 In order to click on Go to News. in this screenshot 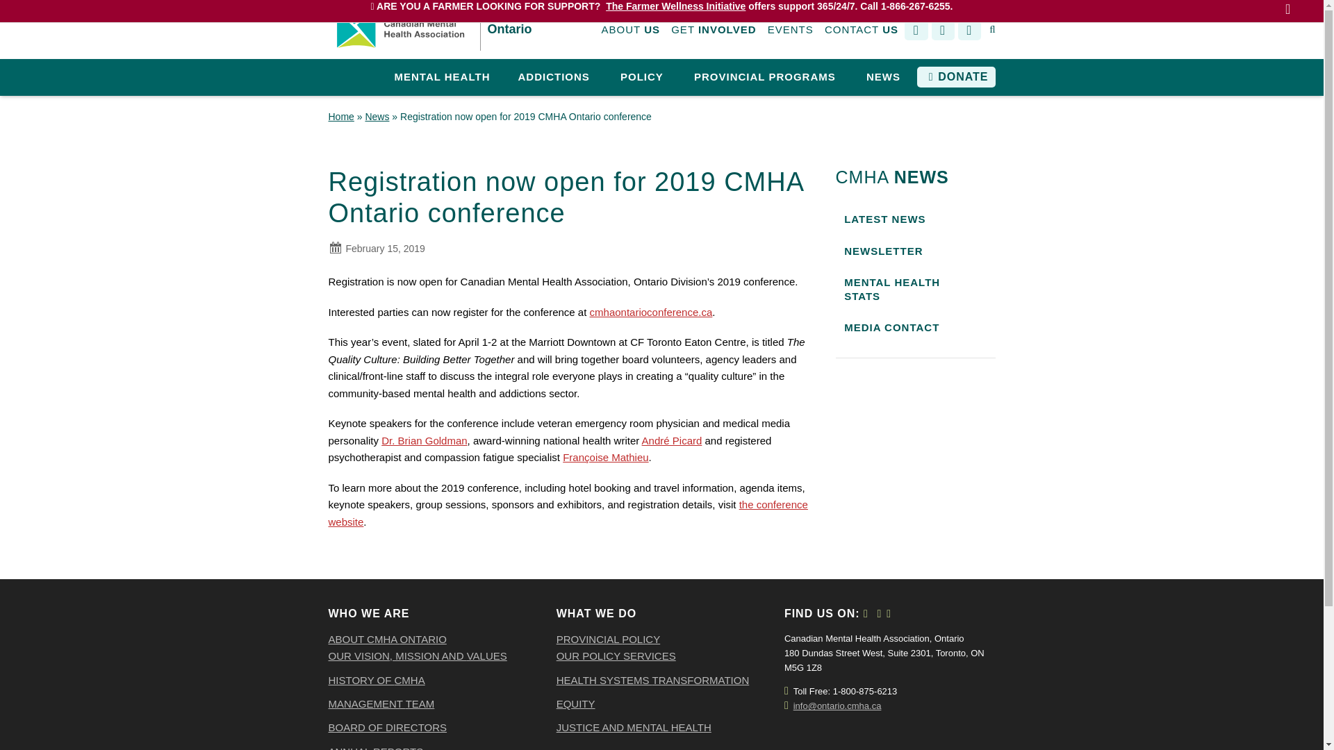, I will do `click(377, 117)`.